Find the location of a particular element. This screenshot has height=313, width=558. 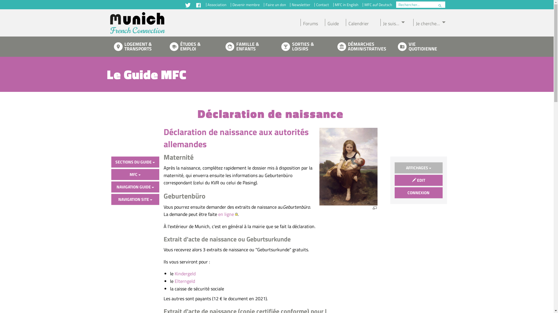

Association is located at coordinates (217, 5).